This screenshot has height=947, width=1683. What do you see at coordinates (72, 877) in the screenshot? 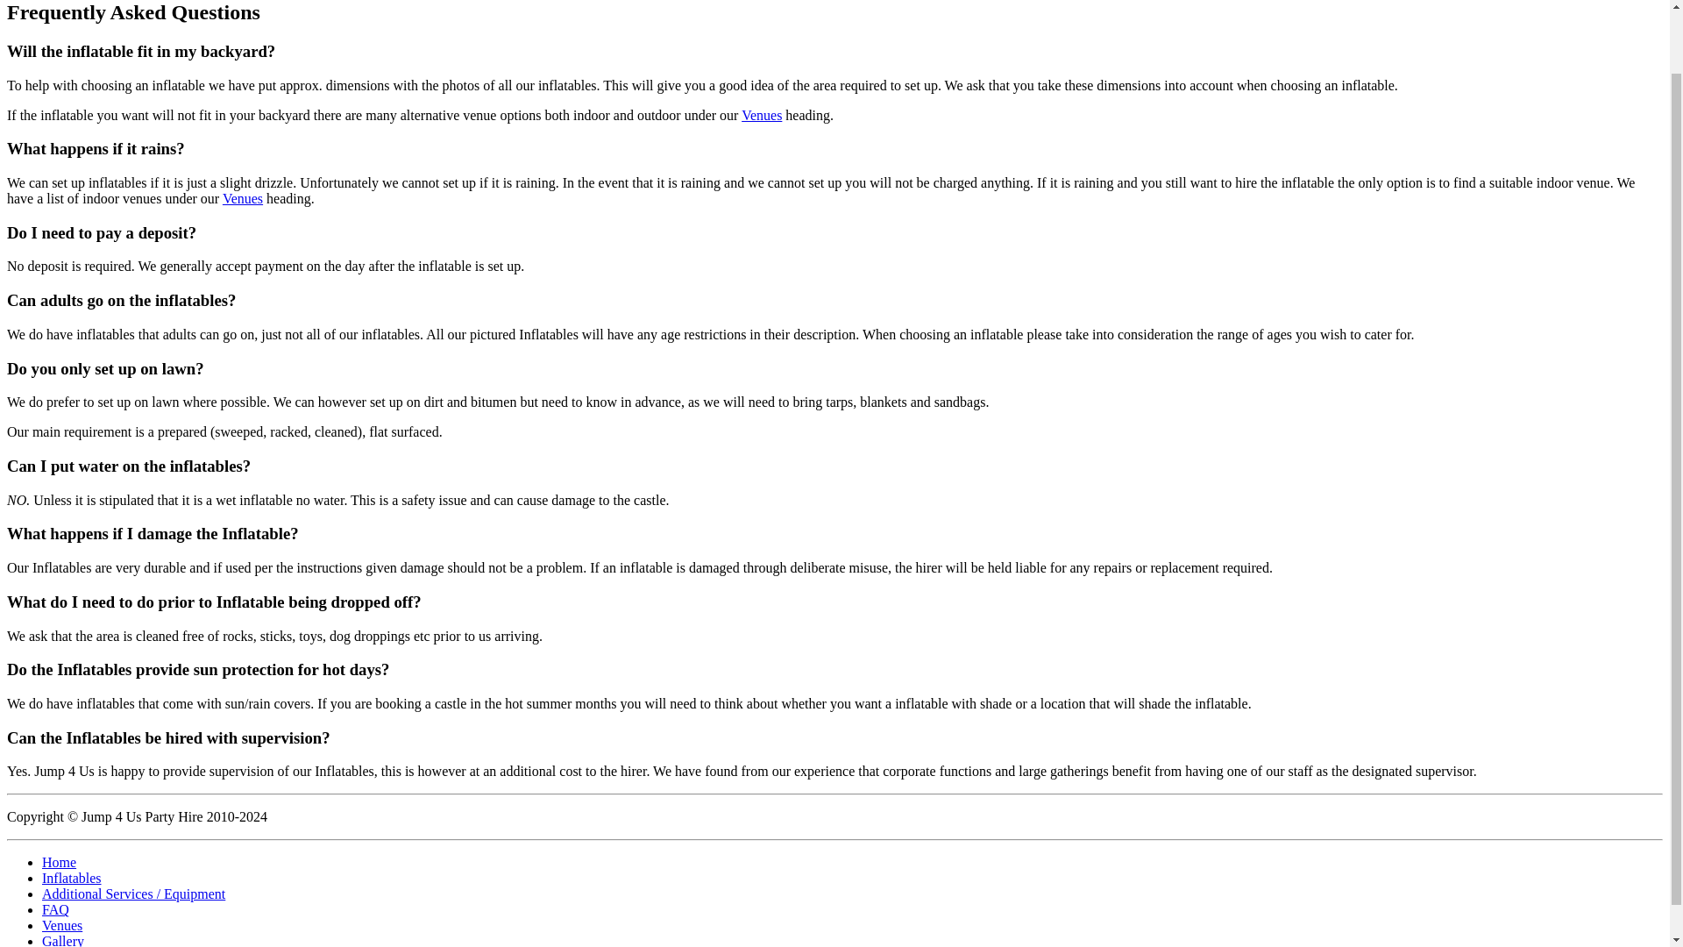
I see `Inflatables` at bounding box center [72, 877].